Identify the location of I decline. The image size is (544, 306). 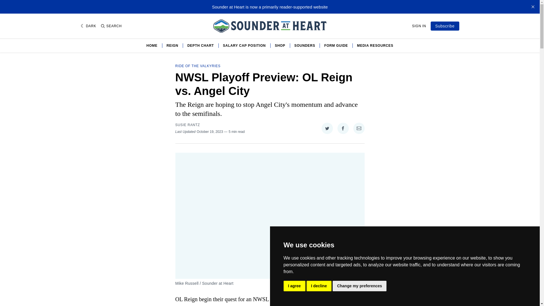
(319, 286).